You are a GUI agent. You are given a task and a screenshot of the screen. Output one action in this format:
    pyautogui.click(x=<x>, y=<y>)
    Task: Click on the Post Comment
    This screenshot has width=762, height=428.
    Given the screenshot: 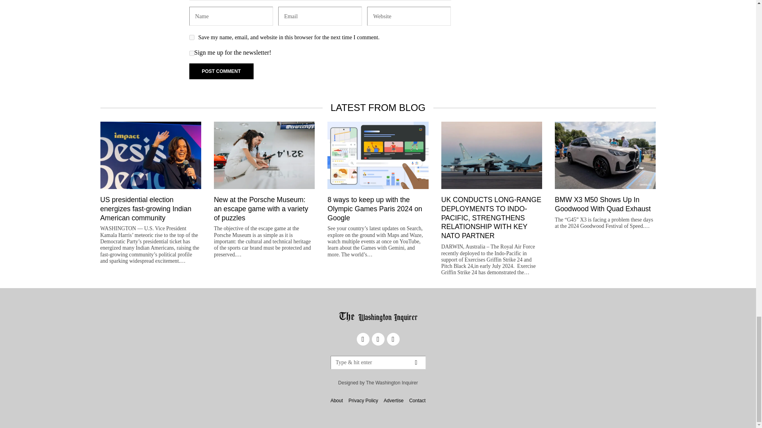 What is the action you would take?
    pyautogui.click(x=221, y=71)
    